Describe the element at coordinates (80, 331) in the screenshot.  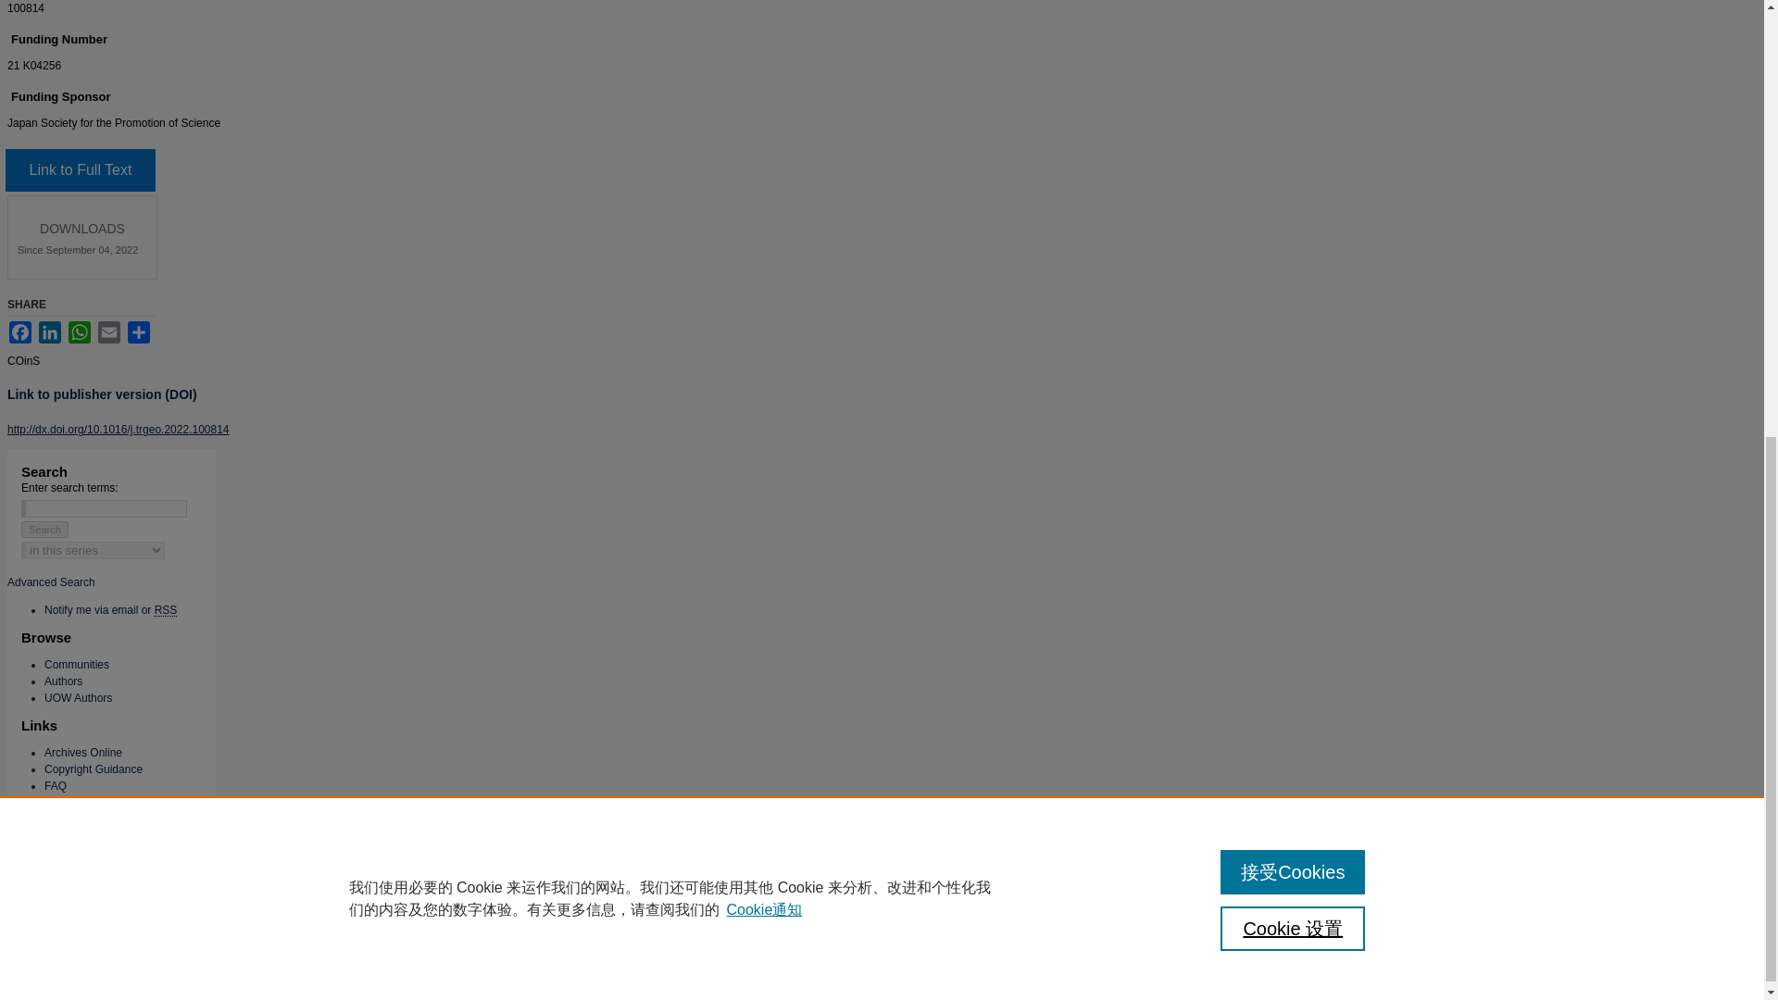
I see `WhatsApp` at that location.